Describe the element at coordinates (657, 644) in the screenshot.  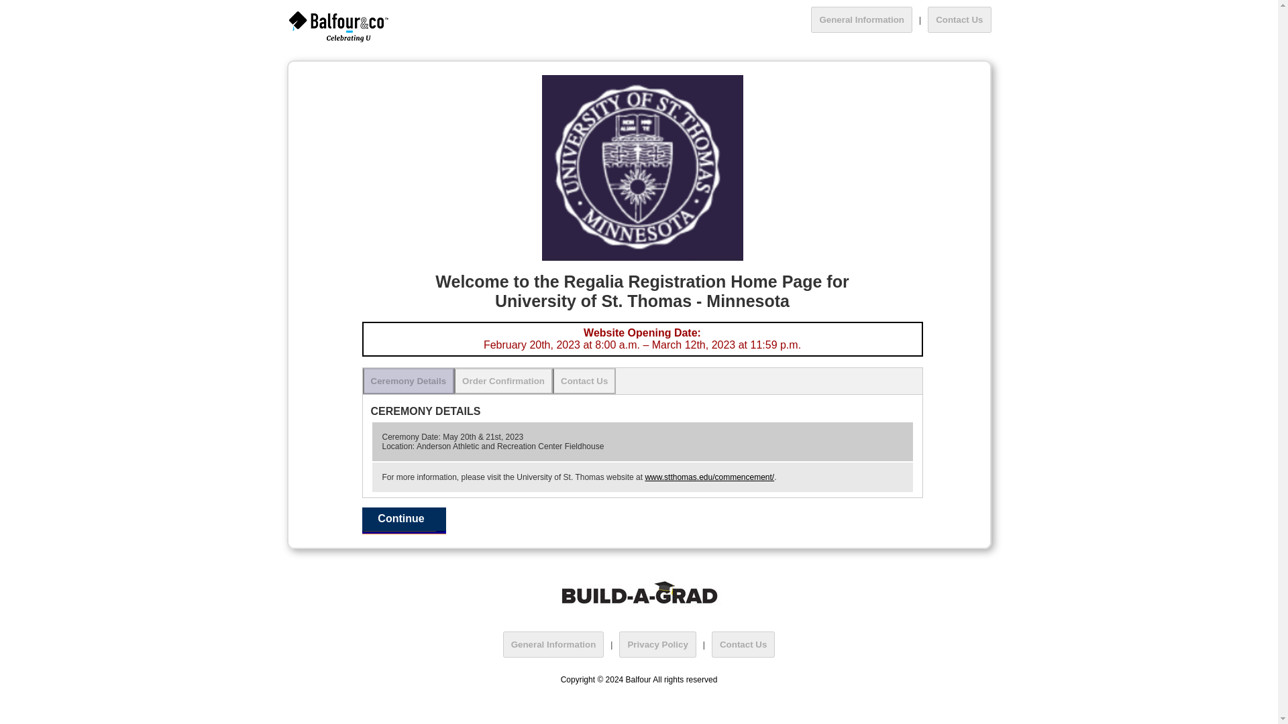
I see `Privacy Policy` at that location.